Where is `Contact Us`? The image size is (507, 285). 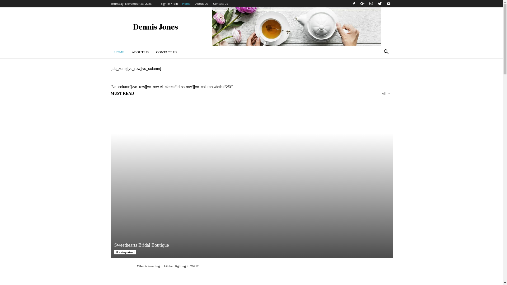
Contact Us is located at coordinates (220, 4).